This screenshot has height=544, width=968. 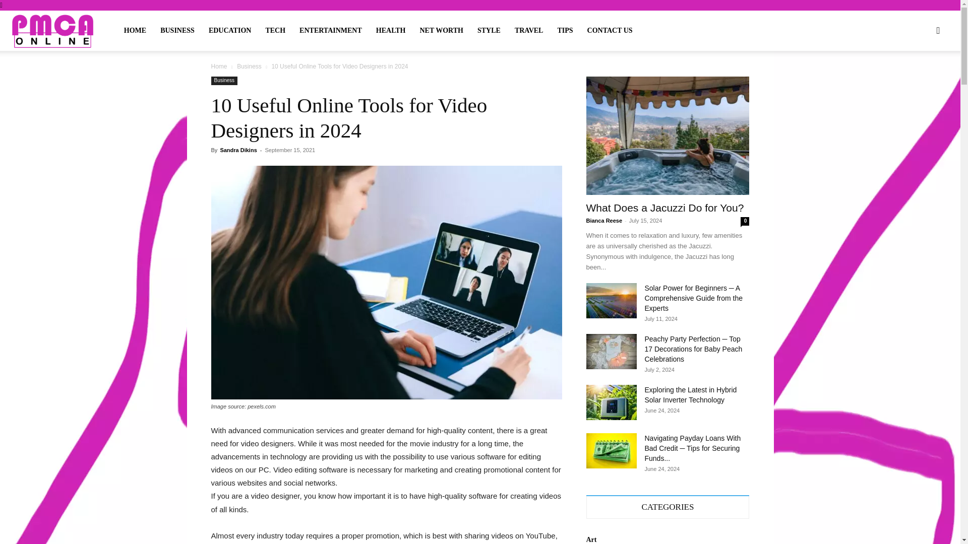 I want to click on NET WORTH, so click(x=441, y=30).